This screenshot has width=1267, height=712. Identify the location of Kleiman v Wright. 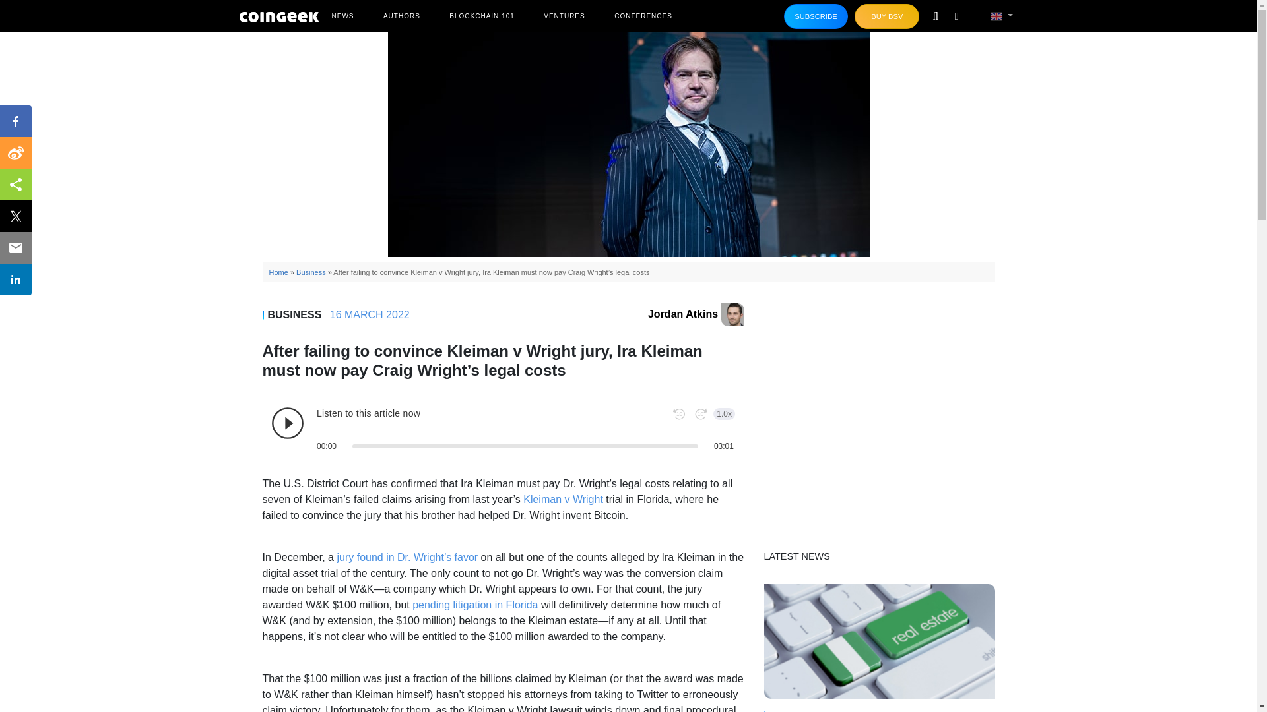
(562, 499).